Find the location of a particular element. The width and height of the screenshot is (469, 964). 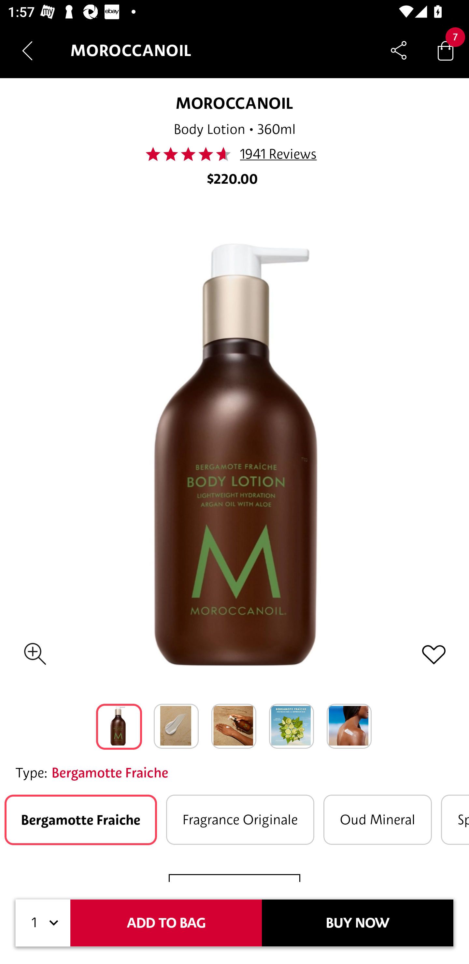

Fragrance Originale is located at coordinates (240, 819).